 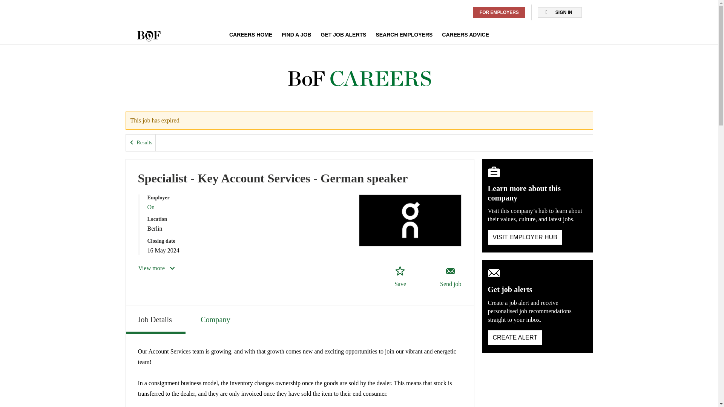 I want to click on On, so click(x=151, y=207).